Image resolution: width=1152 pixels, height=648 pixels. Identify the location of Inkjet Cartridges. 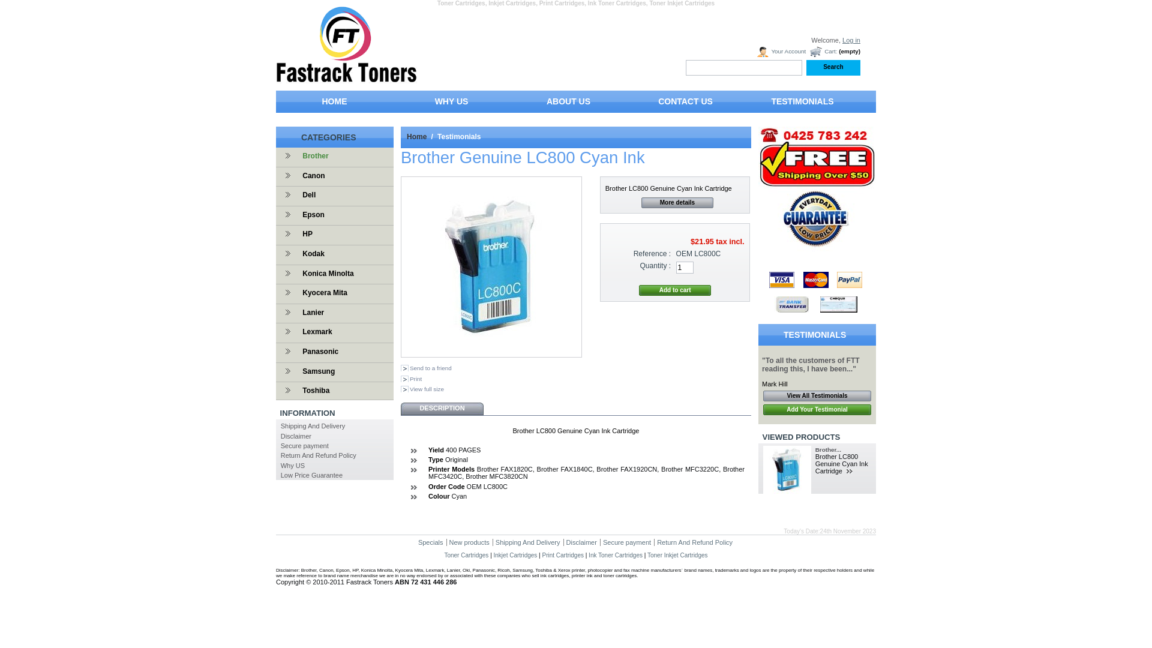
(516, 556).